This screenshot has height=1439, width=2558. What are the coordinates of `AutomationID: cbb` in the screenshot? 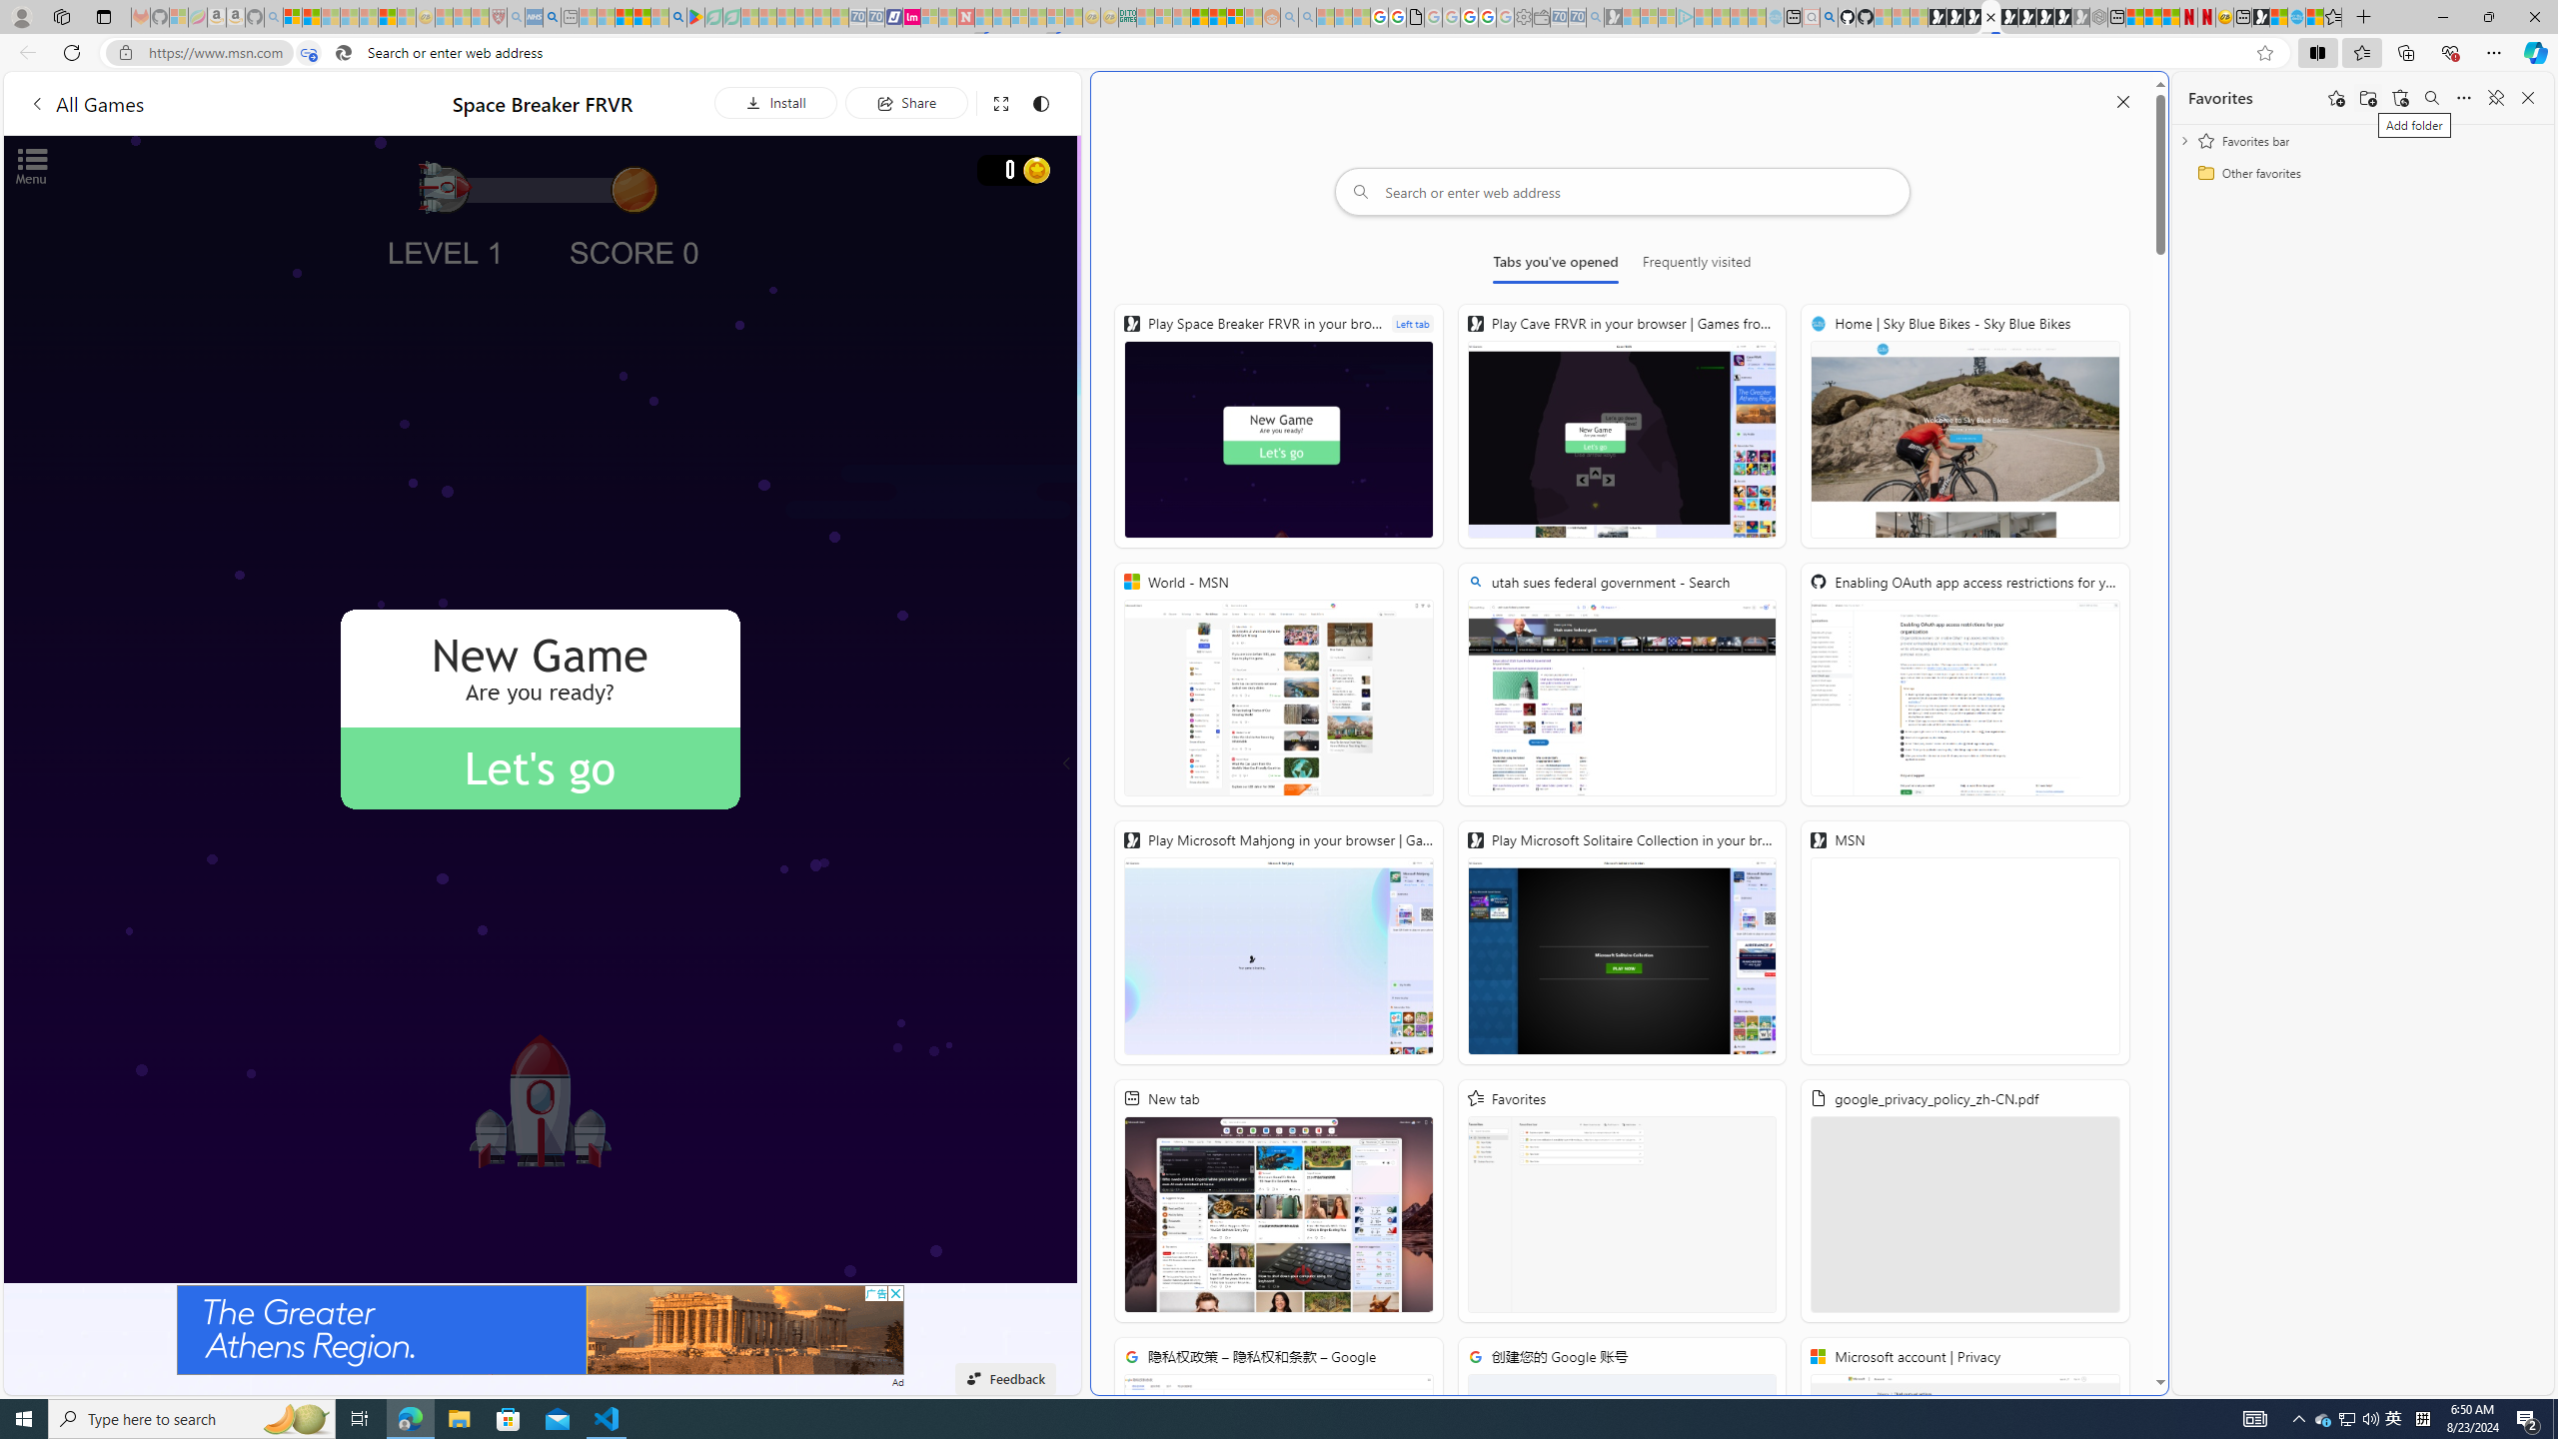 It's located at (895, 1293).